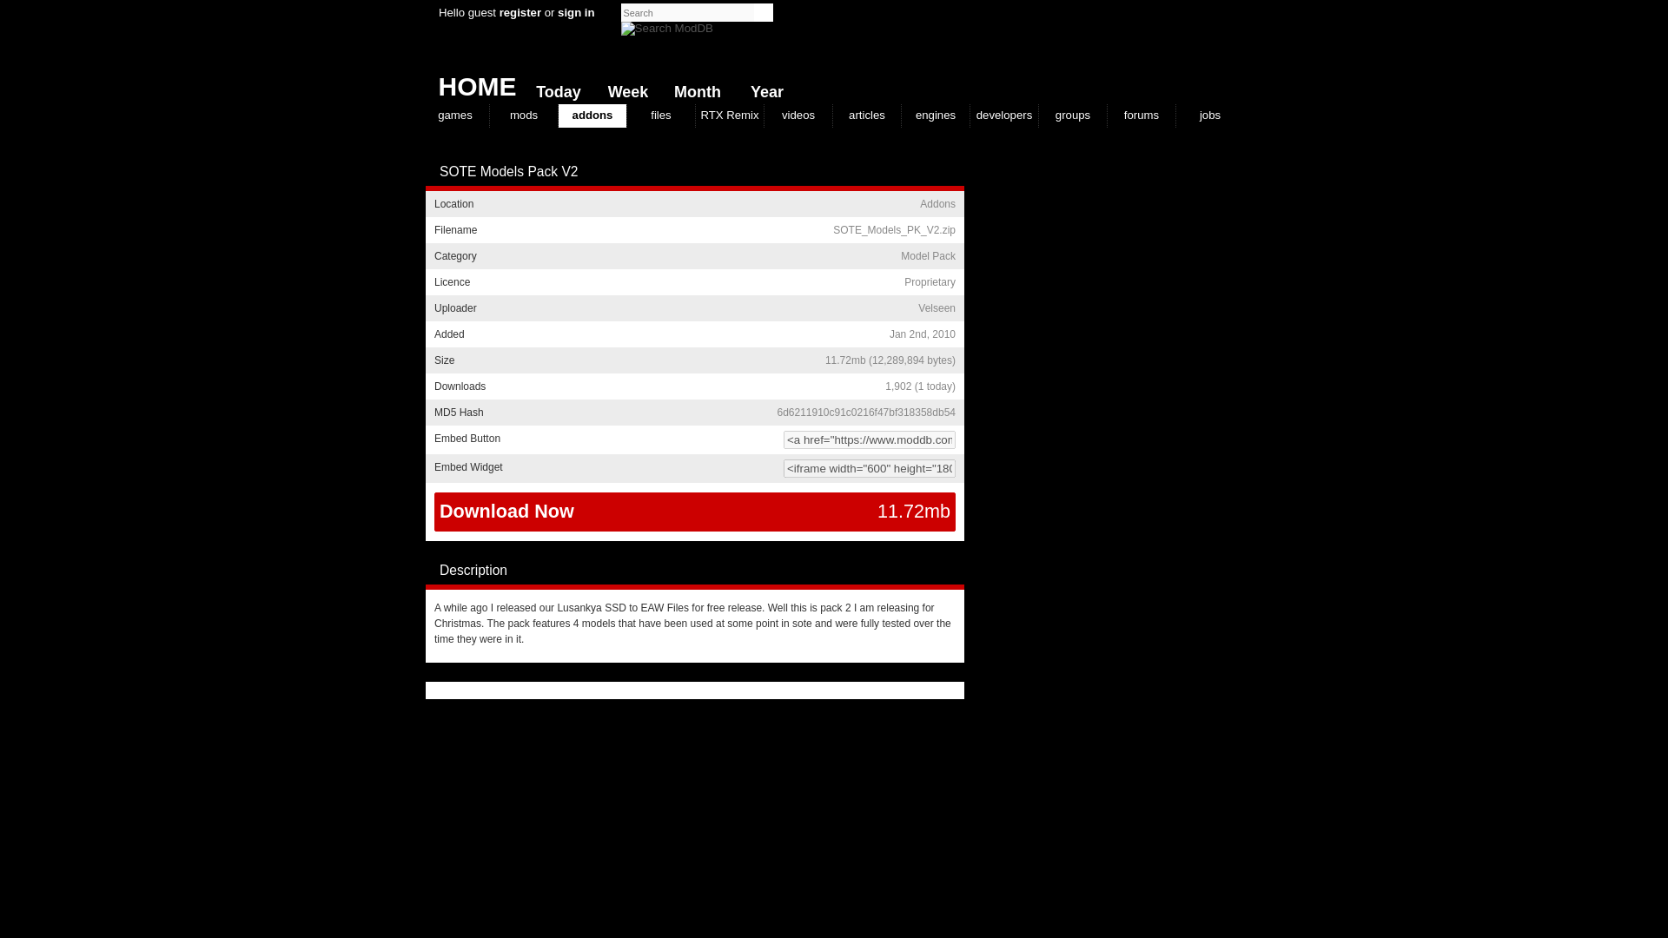 Image resolution: width=1668 pixels, height=938 pixels. What do you see at coordinates (694, 439) in the screenshot?
I see `Share the file using this HTML` at bounding box center [694, 439].